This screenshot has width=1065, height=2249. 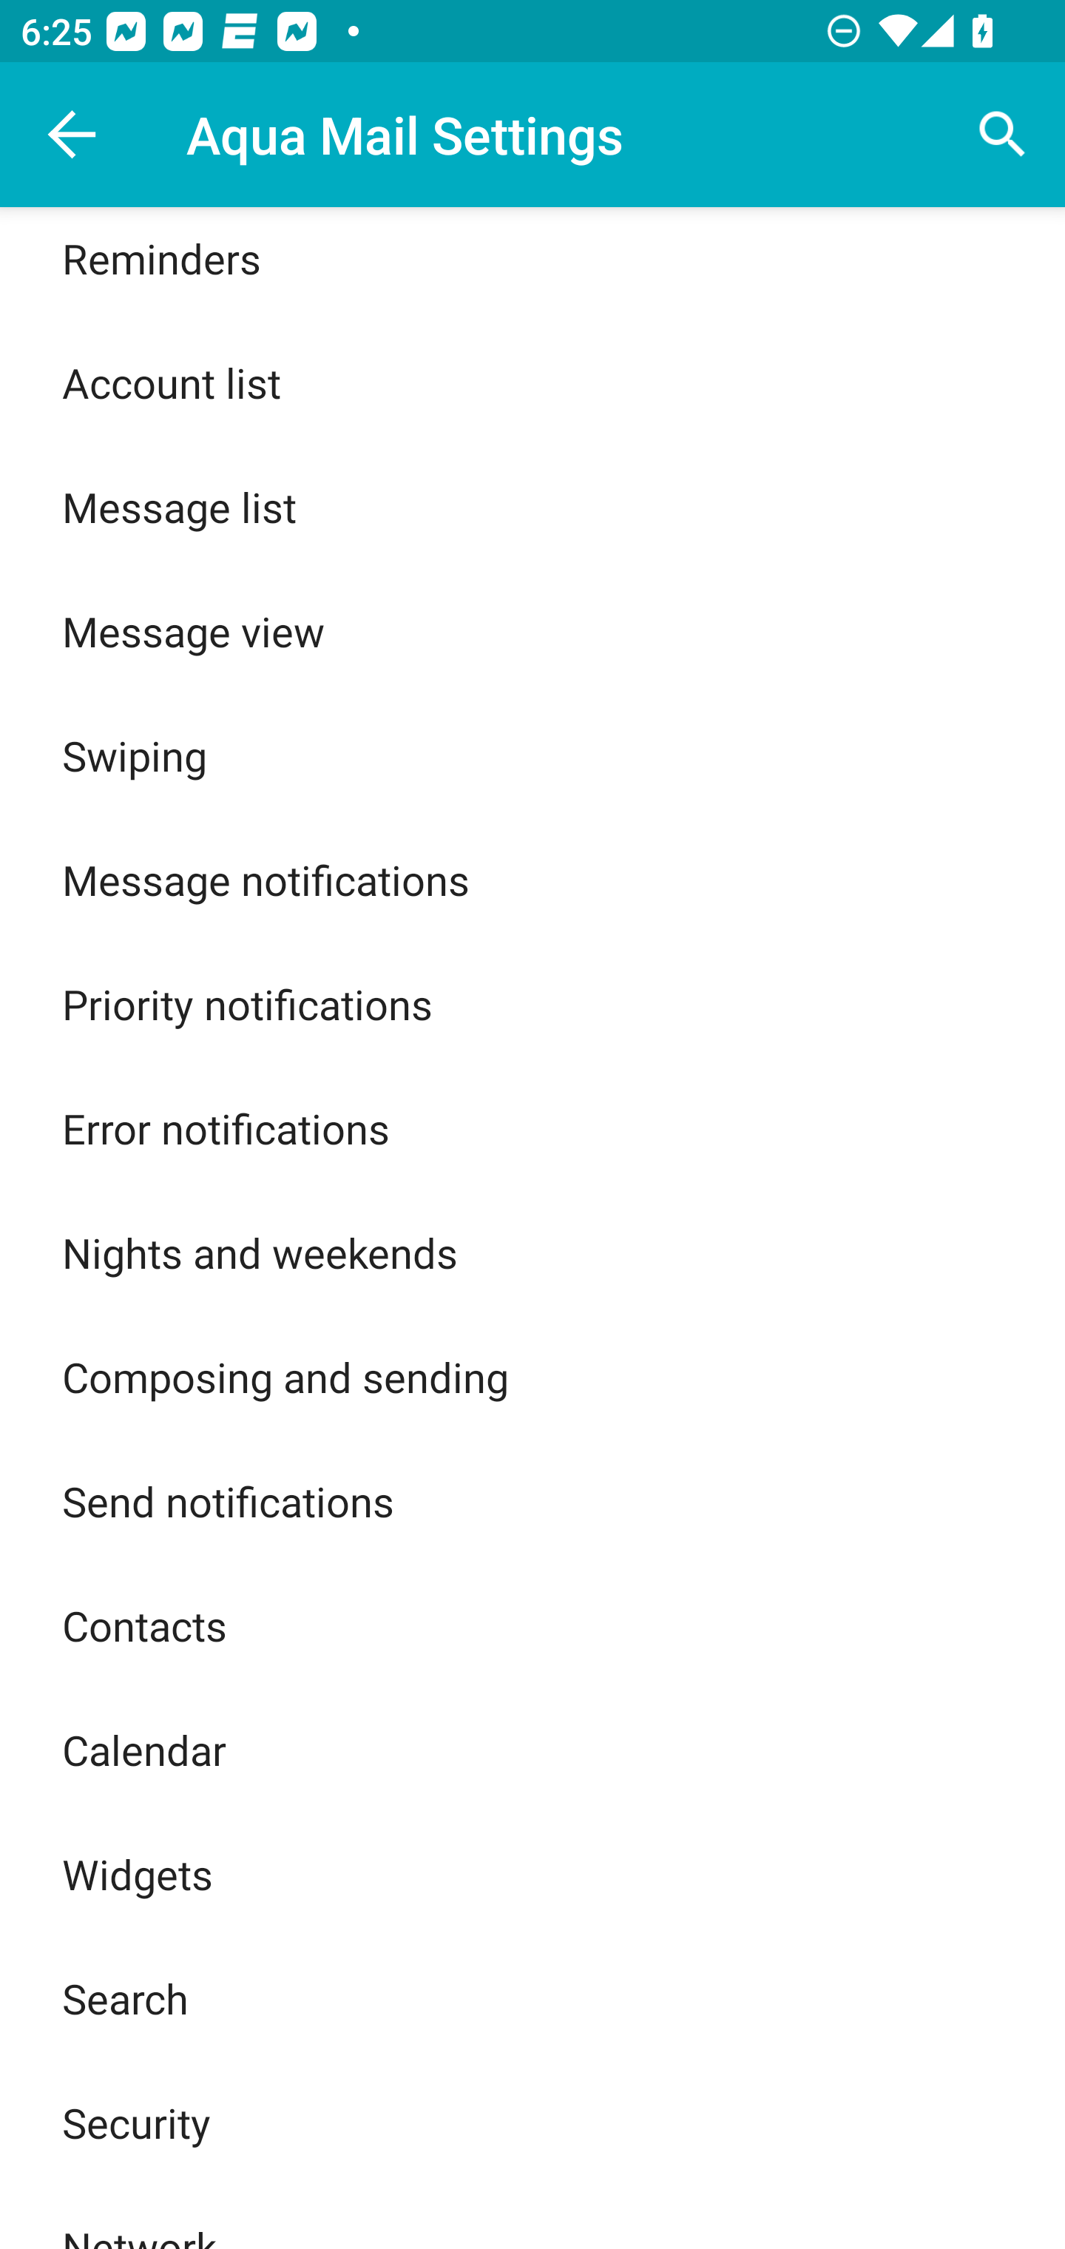 What do you see at coordinates (532, 1500) in the screenshot?
I see `Send notifications` at bounding box center [532, 1500].